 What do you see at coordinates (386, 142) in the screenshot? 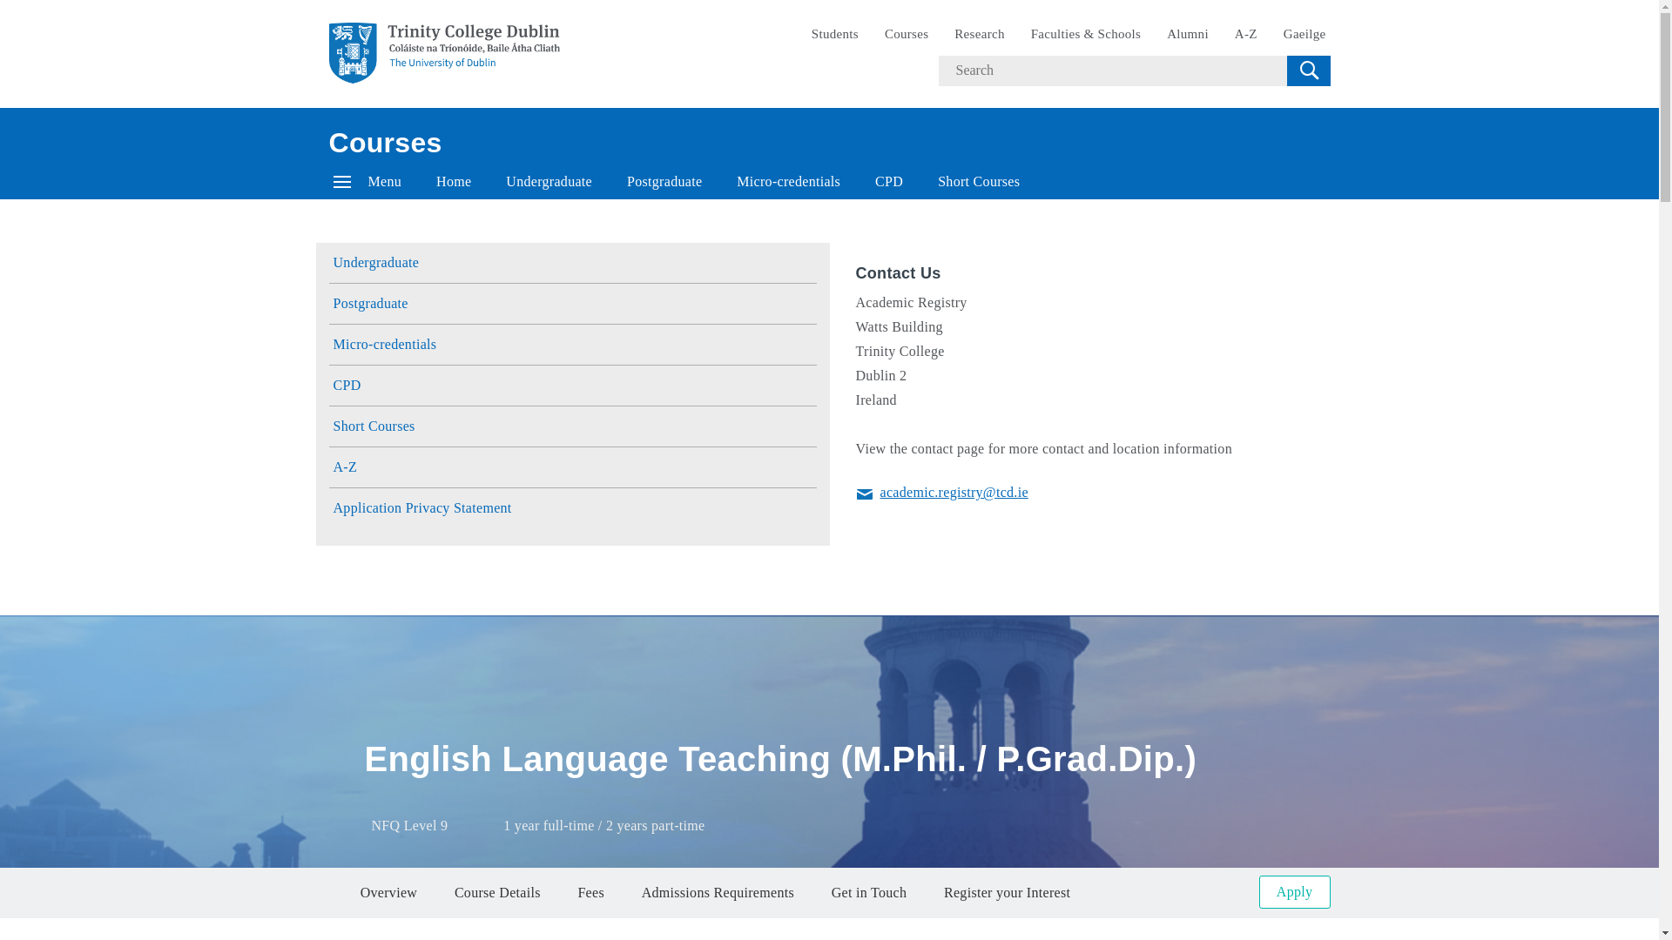
I see `Courses` at bounding box center [386, 142].